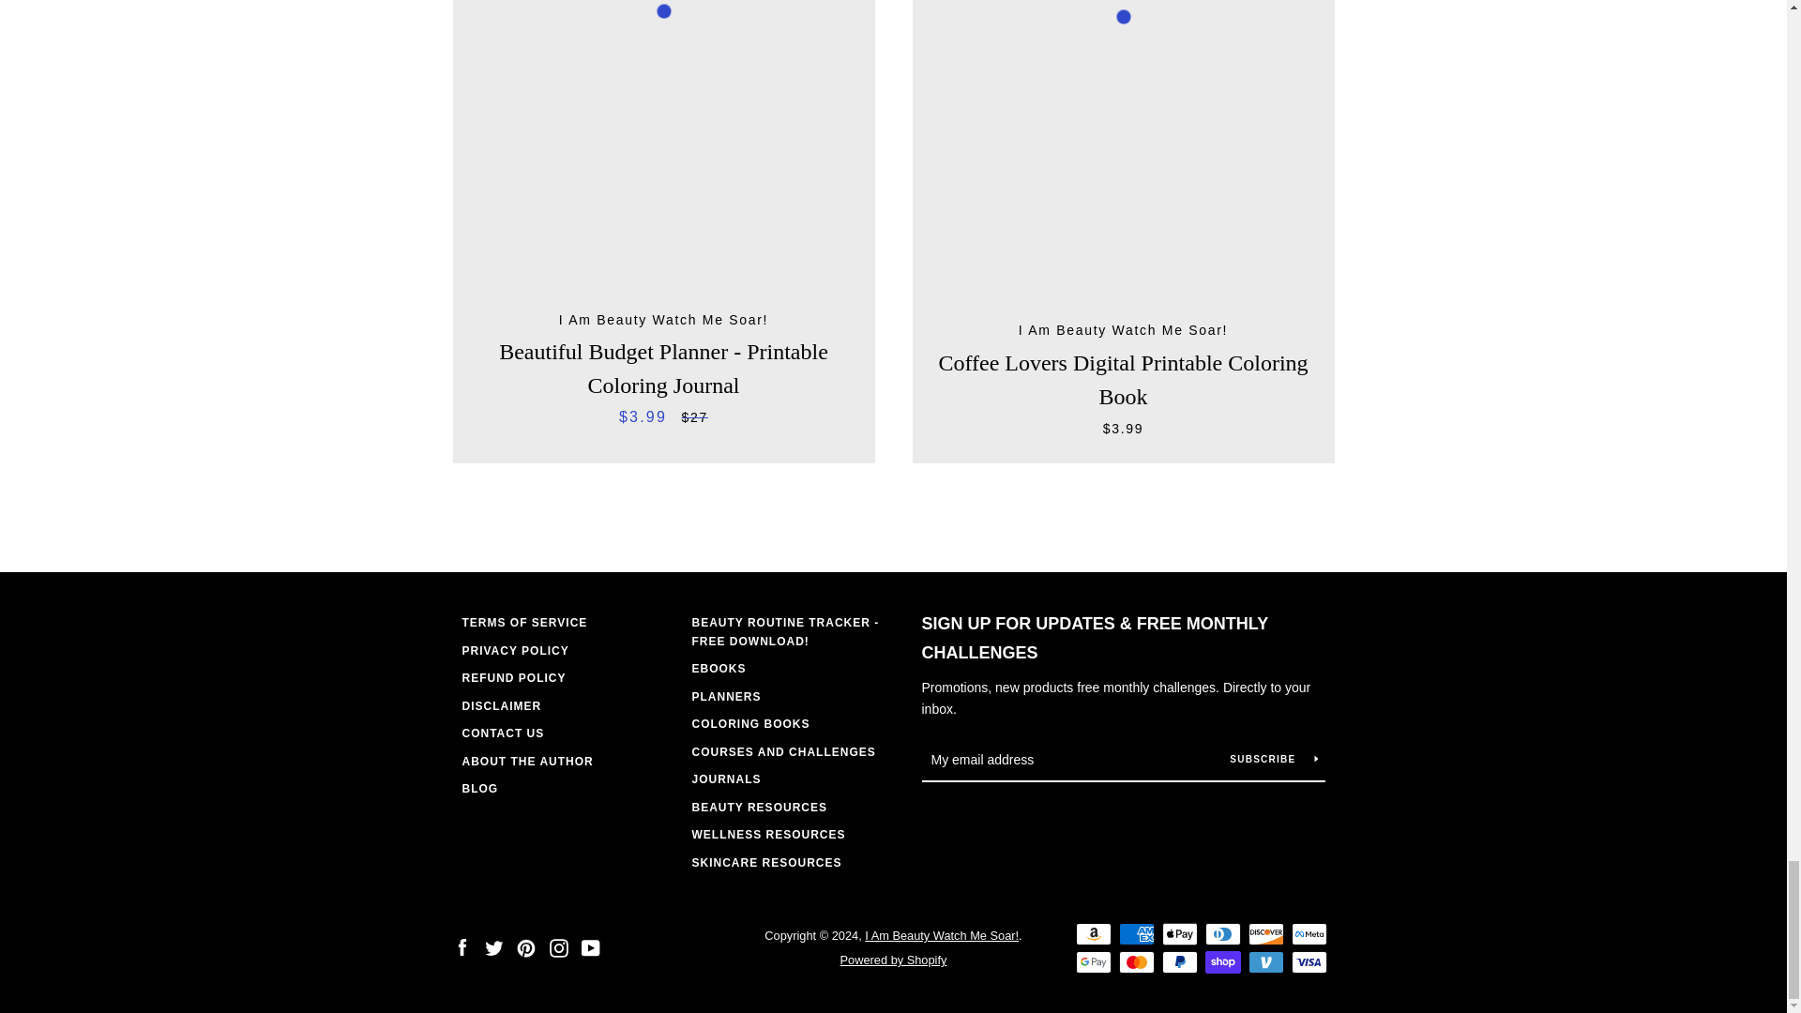 The width and height of the screenshot is (1801, 1013). I want to click on I Am Beauty Watch Me Soar! on Facebook, so click(461, 947).